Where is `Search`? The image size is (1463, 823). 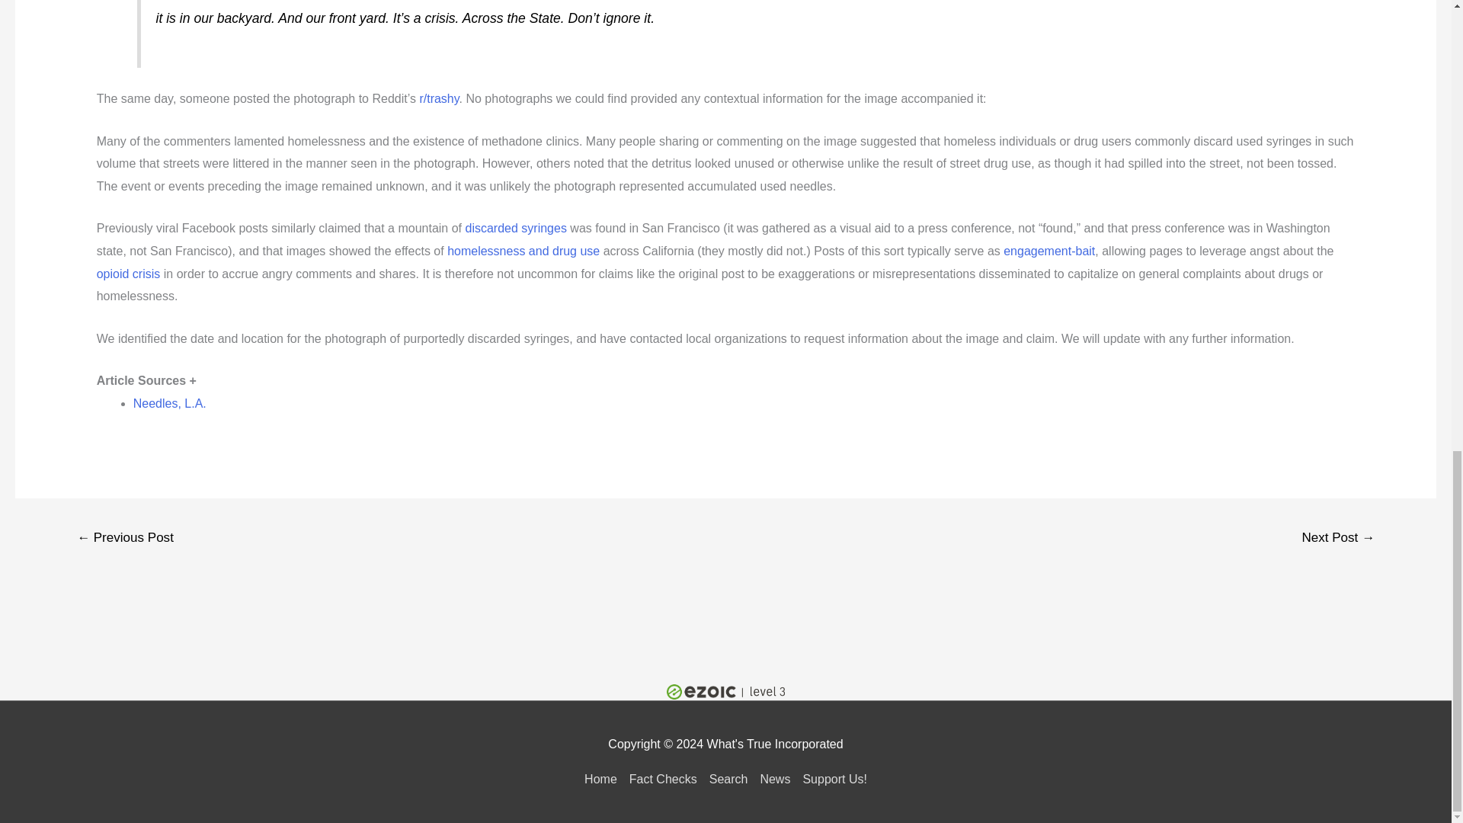 Search is located at coordinates (728, 779).